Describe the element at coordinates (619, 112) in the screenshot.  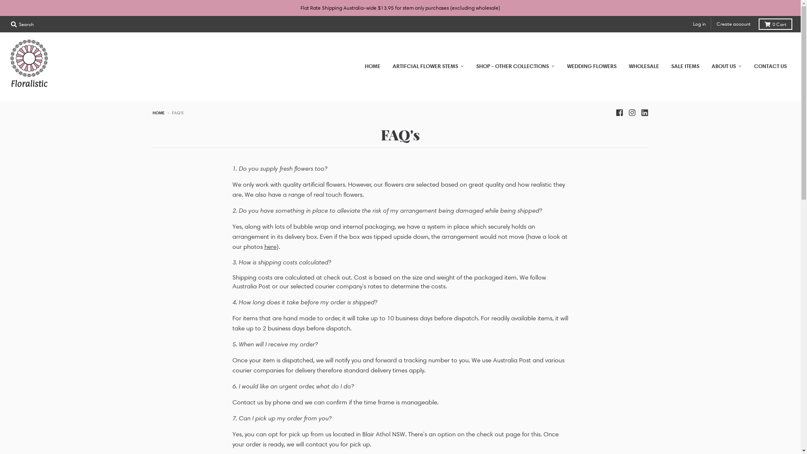
I see `Facebook - Floralistic` at that location.